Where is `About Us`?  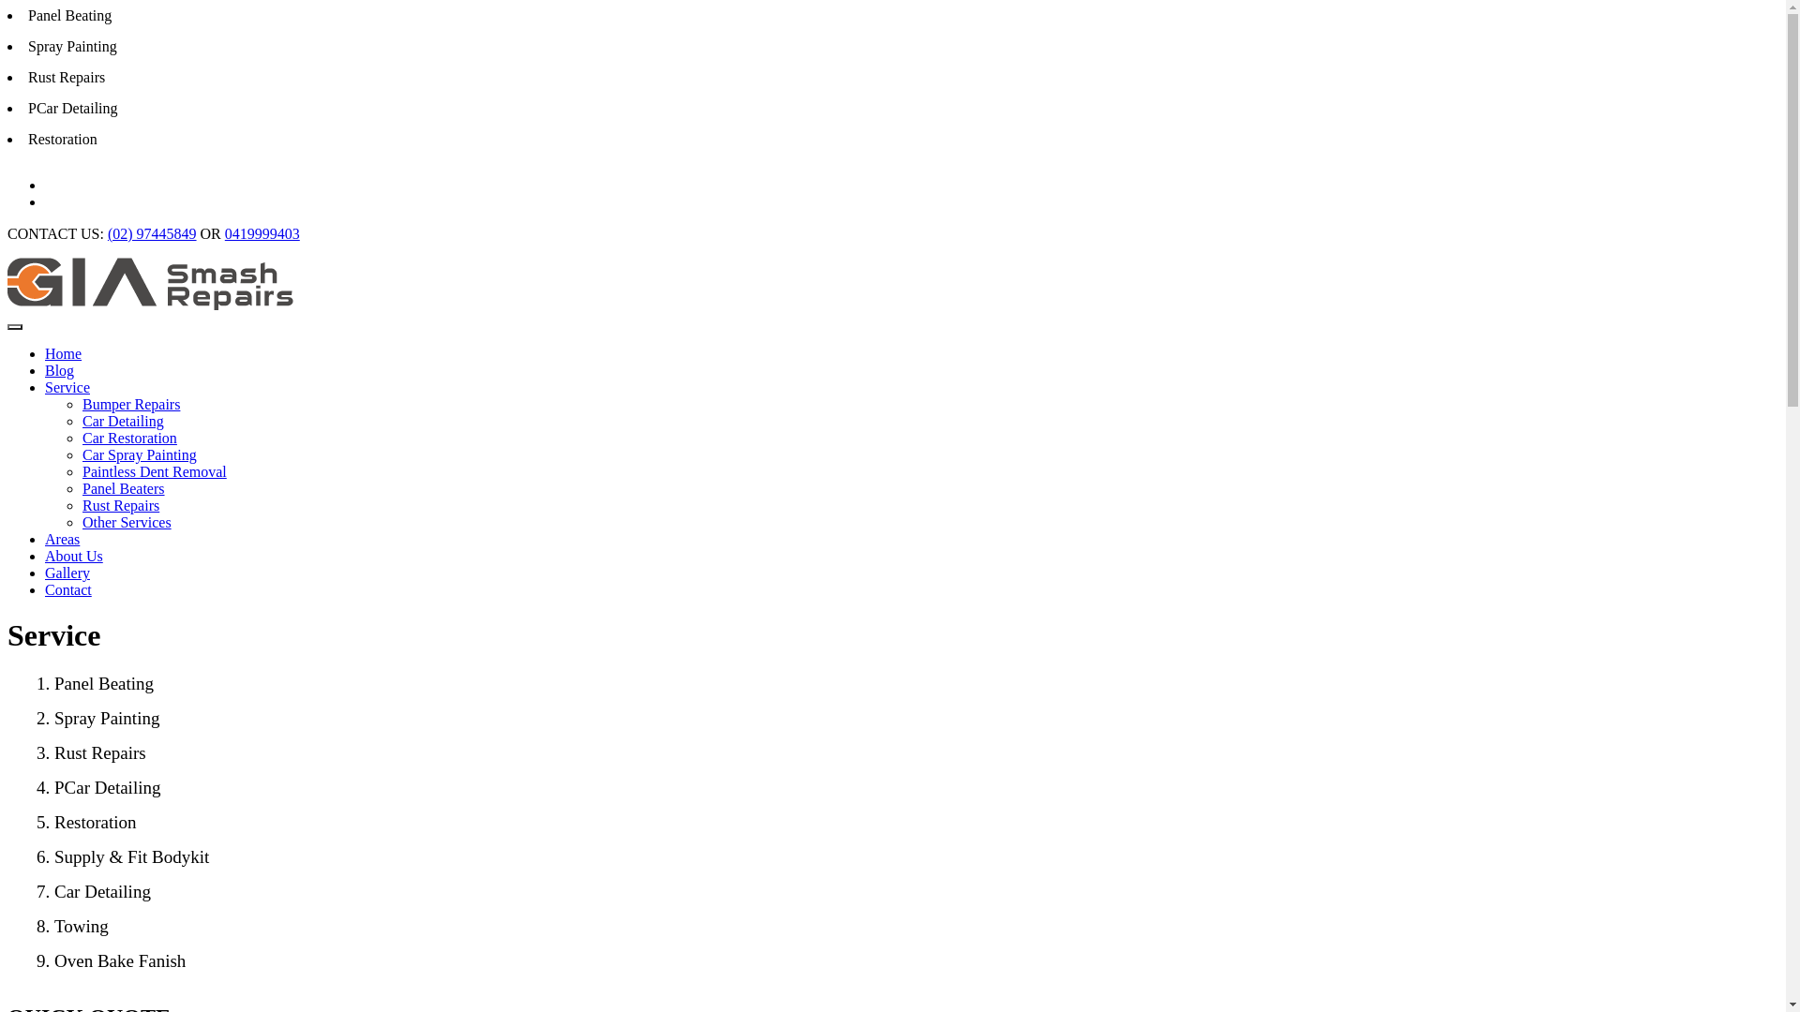 About Us is located at coordinates (74, 557).